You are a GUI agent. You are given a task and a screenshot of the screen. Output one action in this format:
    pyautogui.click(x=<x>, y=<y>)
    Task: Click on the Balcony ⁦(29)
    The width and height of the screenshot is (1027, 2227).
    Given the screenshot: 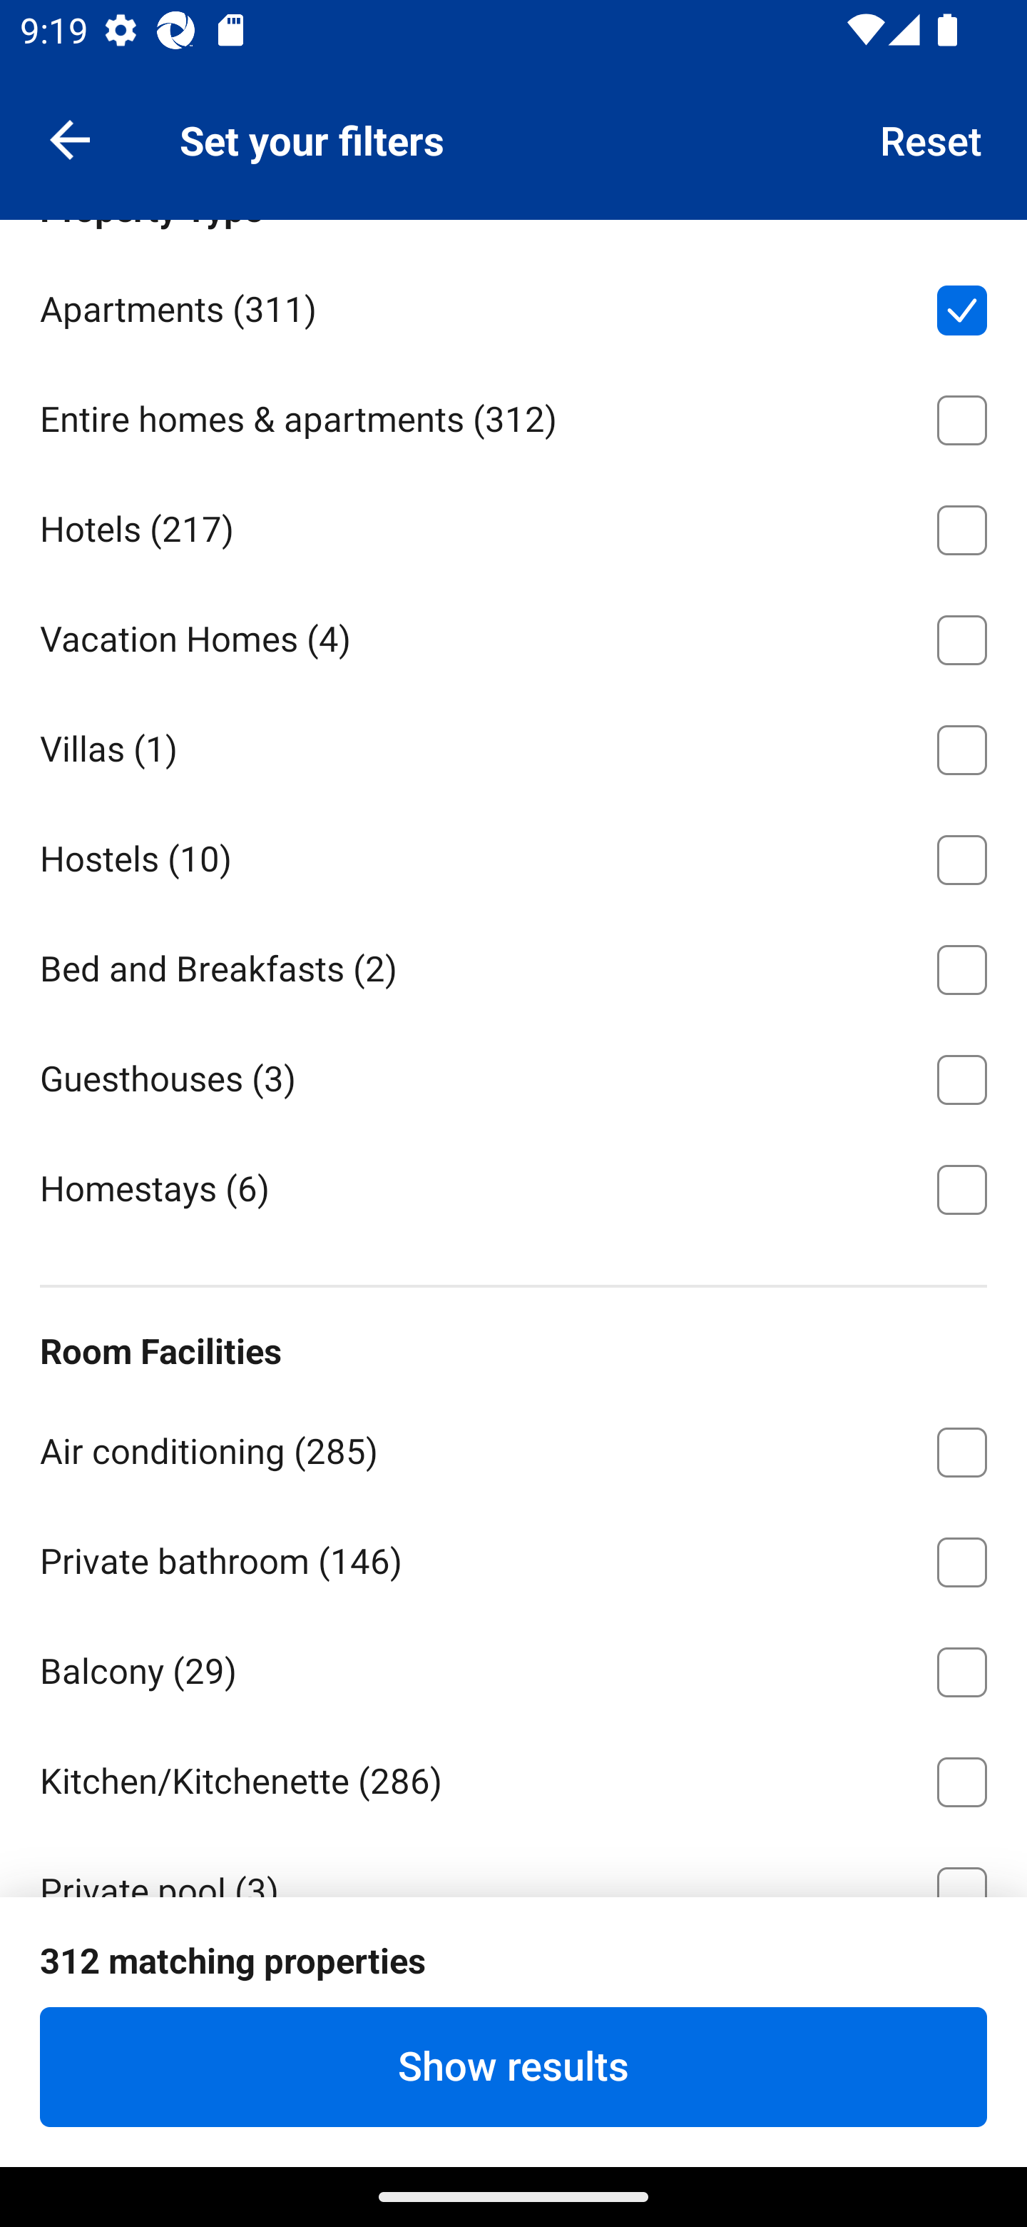 What is the action you would take?
    pyautogui.click(x=513, y=1666)
    